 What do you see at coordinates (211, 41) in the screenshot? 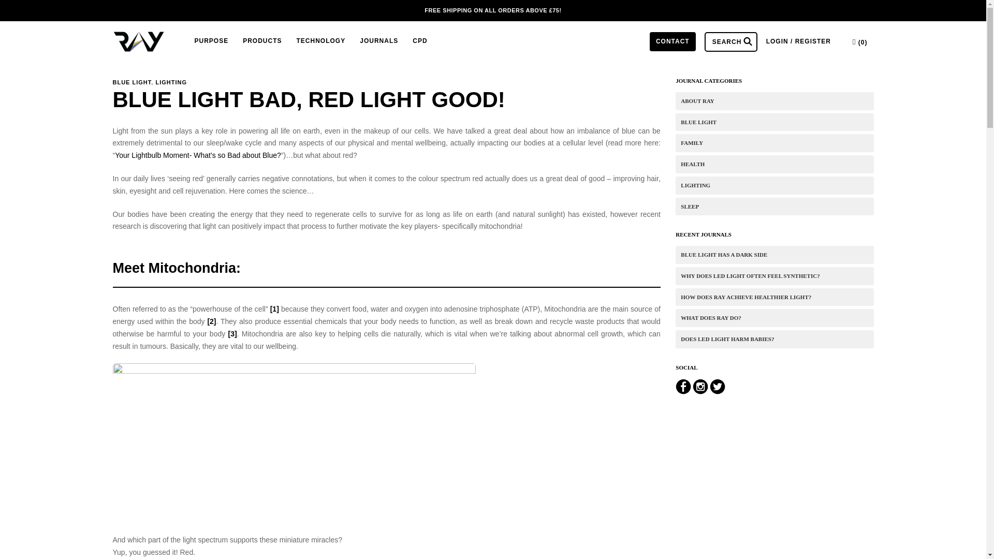
I see `PURPOSE` at bounding box center [211, 41].